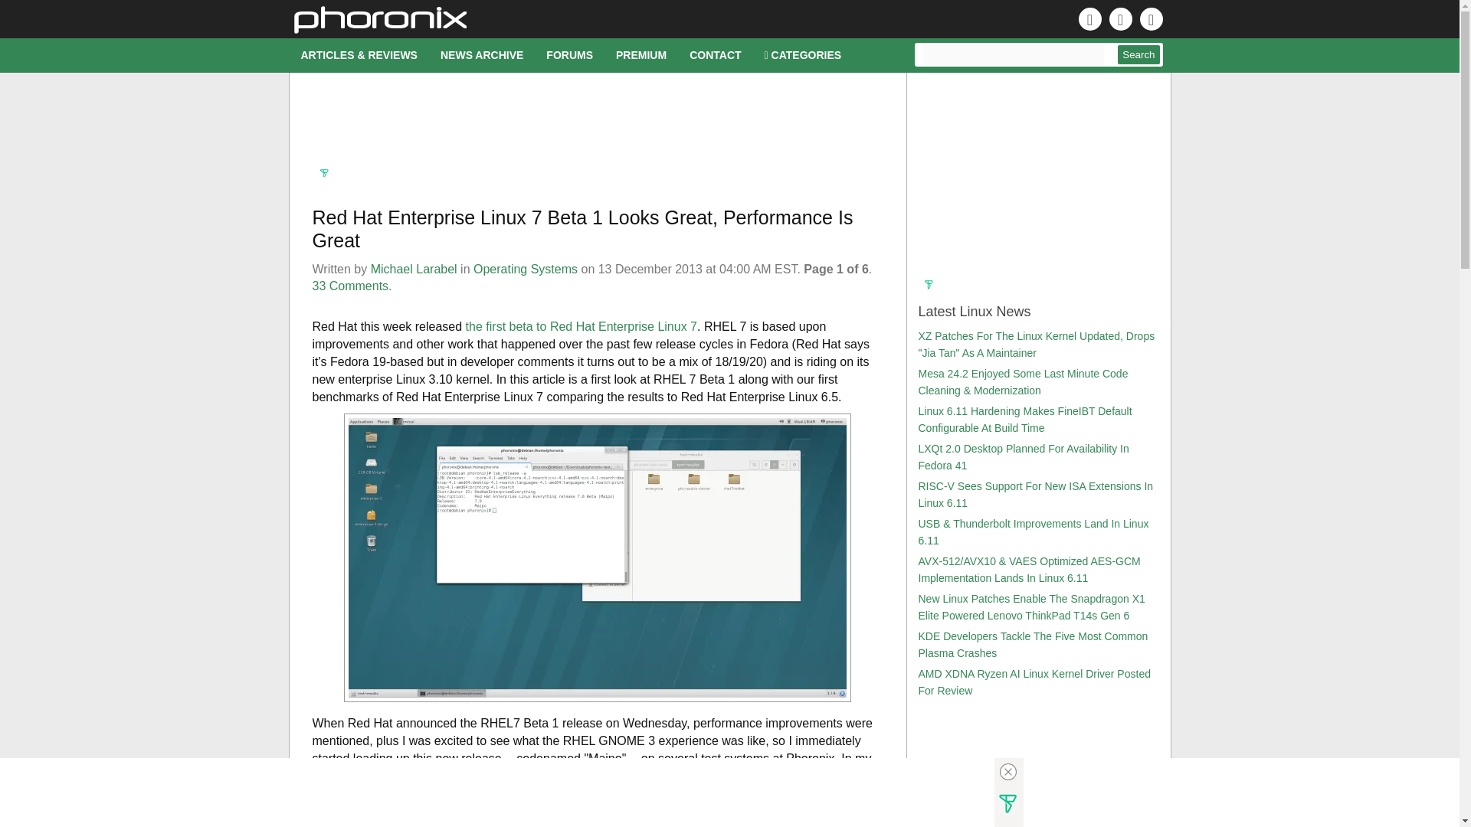 The width and height of the screenshot is (1471, 827). Describe the element at coordinates (1037, 179) in the screenshot. I see `3rd party ad content` at that location.